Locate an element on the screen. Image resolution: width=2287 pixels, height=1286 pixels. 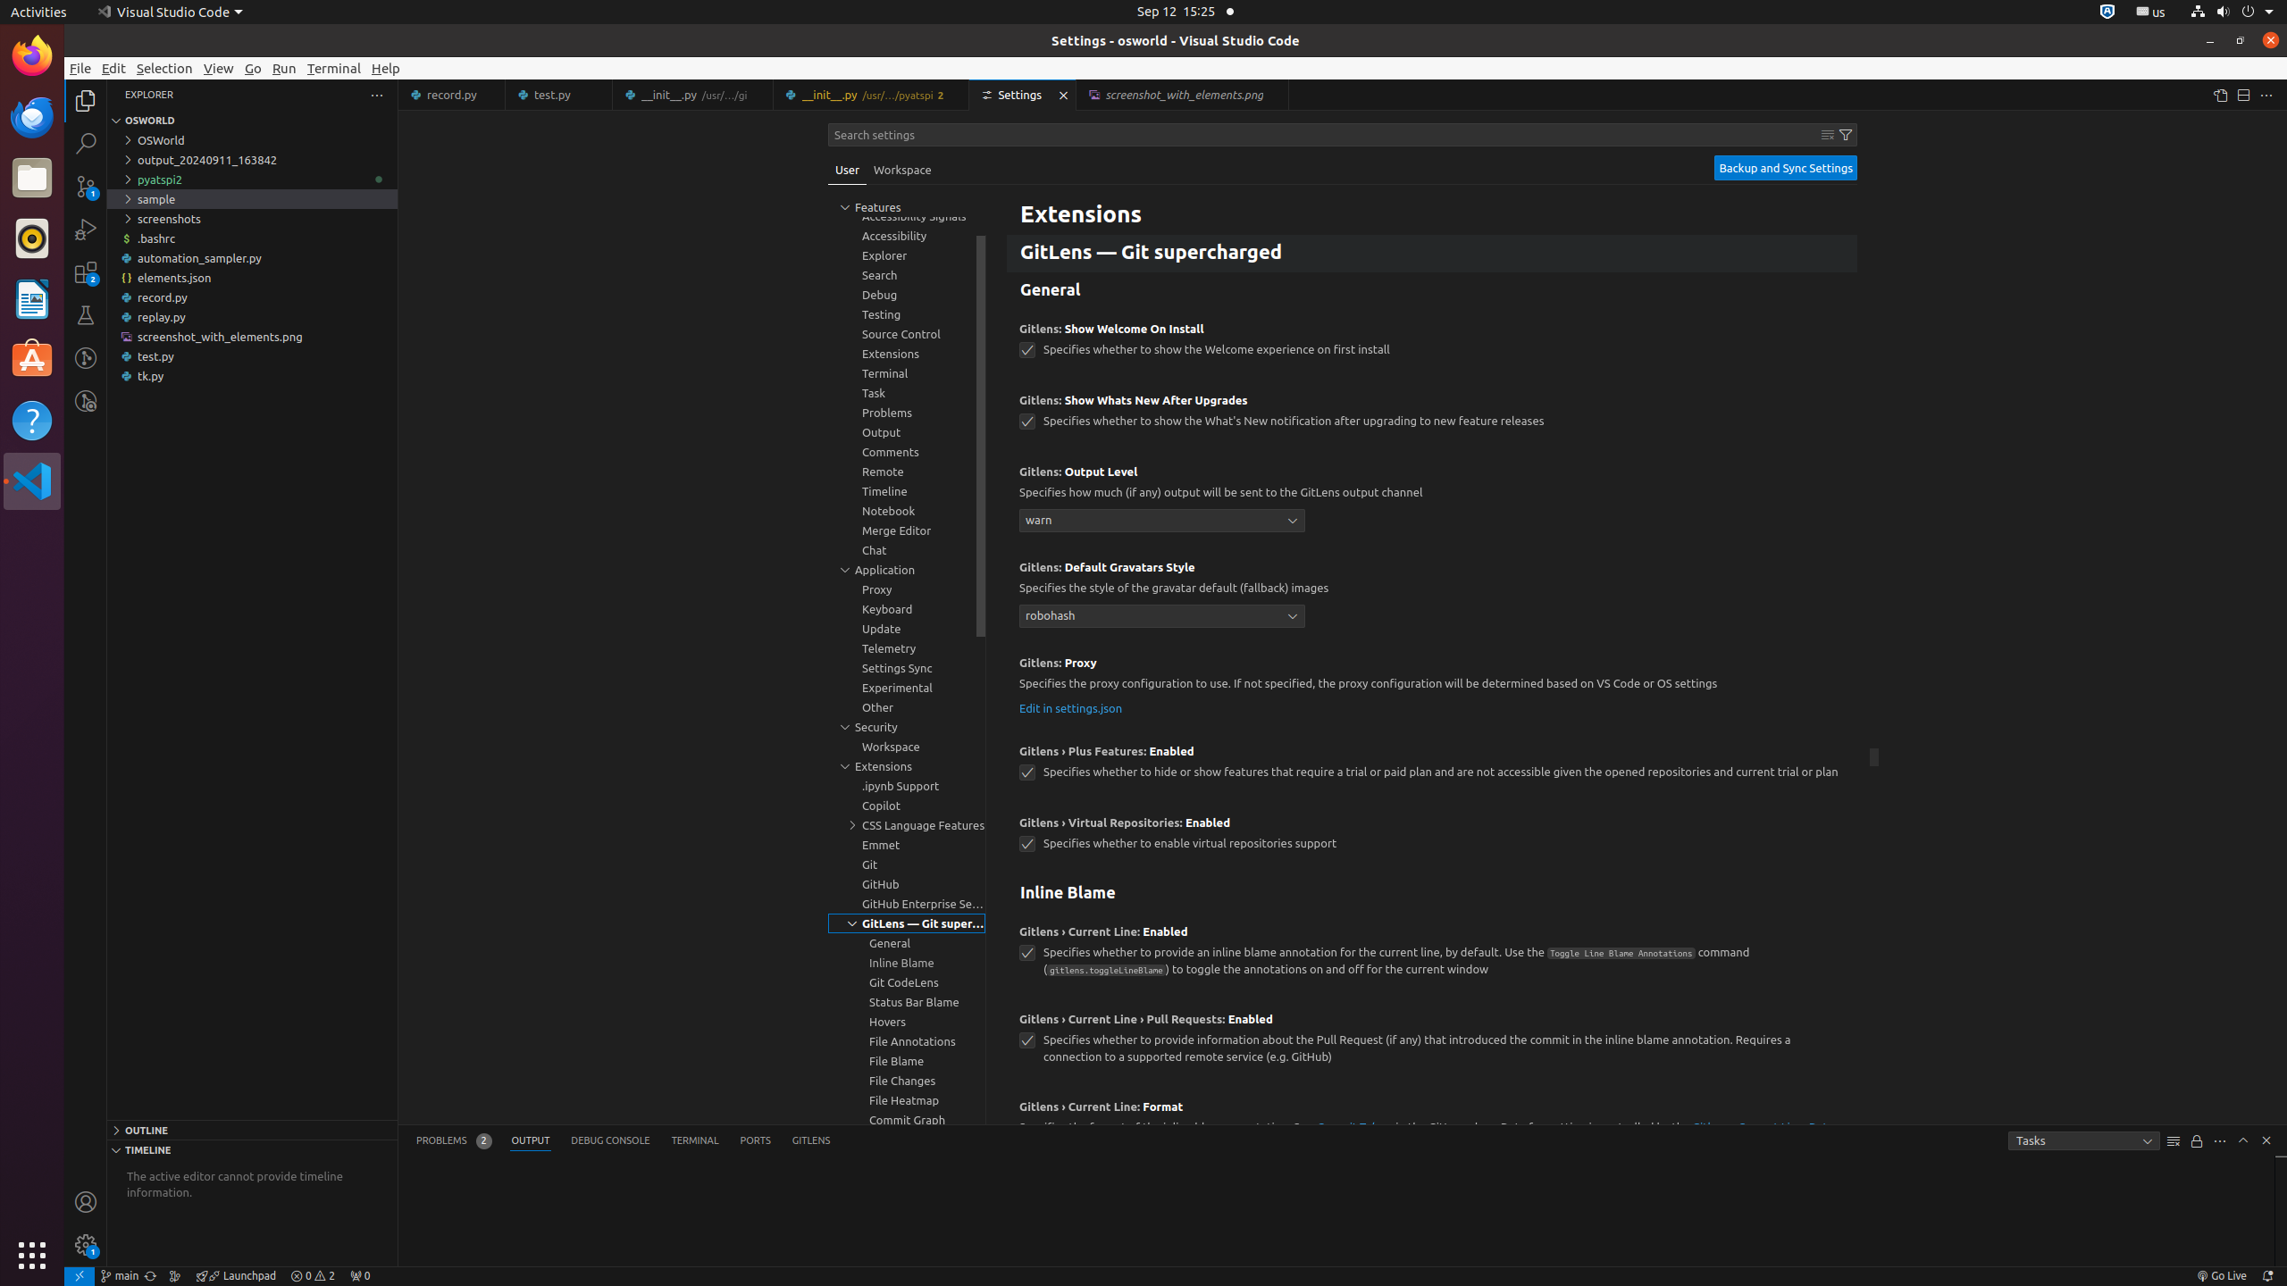
File Heatmap, group is located at coordinates (907, 1100).